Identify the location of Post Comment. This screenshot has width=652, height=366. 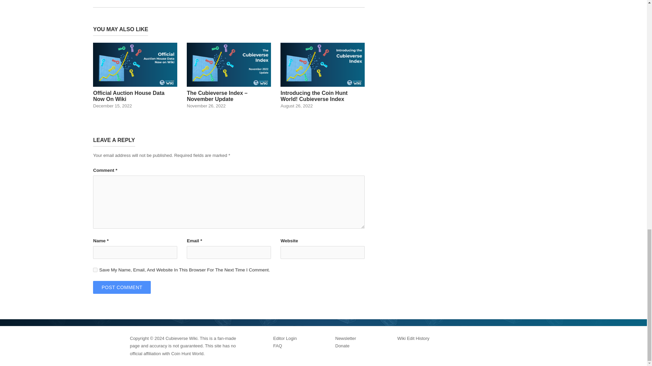
(122, 287).